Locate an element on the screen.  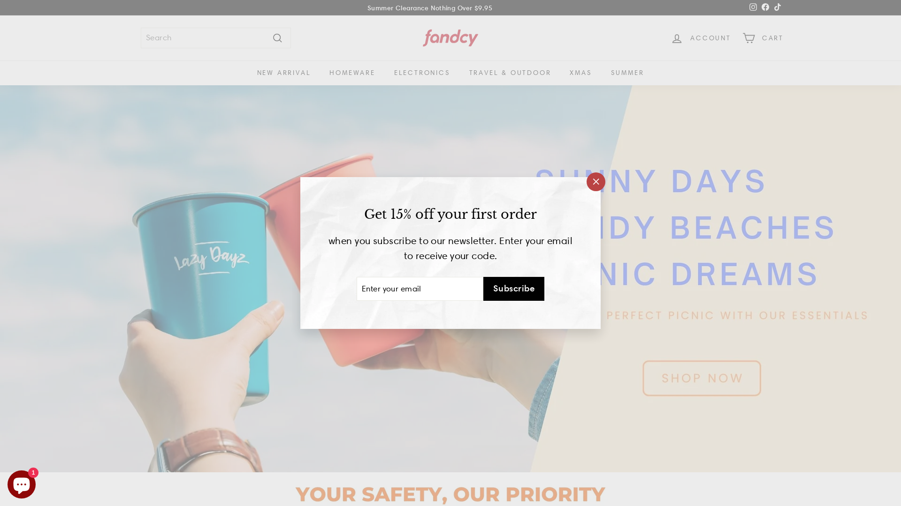
Instagram is located at coordinates (753, 8).